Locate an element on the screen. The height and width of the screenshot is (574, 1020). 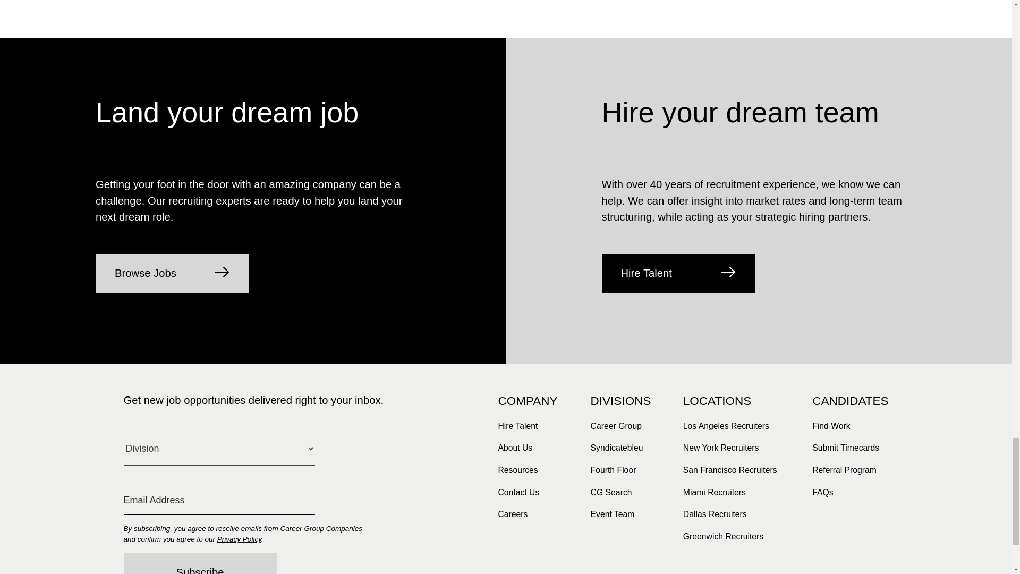
Career Group is located at coordinates (616, 426).